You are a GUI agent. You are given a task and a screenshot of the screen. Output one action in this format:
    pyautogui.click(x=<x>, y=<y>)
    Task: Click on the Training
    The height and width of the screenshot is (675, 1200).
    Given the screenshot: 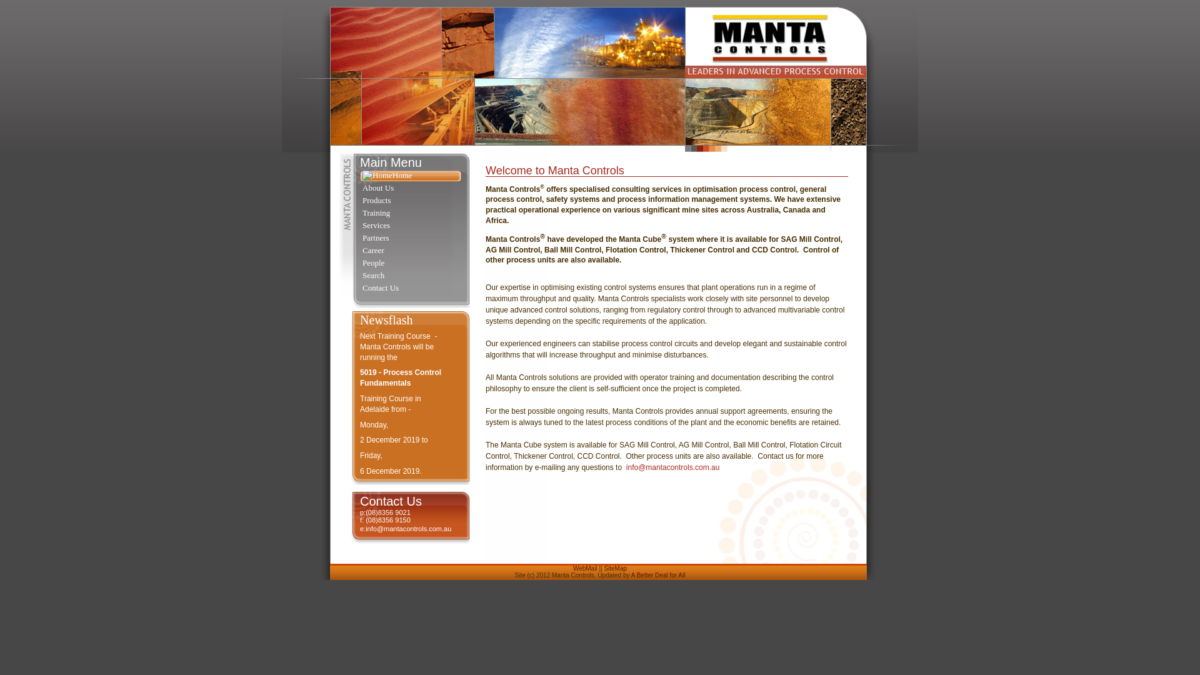 What is the action you would take?
    pyautogui.click(x=411, y=214)
    